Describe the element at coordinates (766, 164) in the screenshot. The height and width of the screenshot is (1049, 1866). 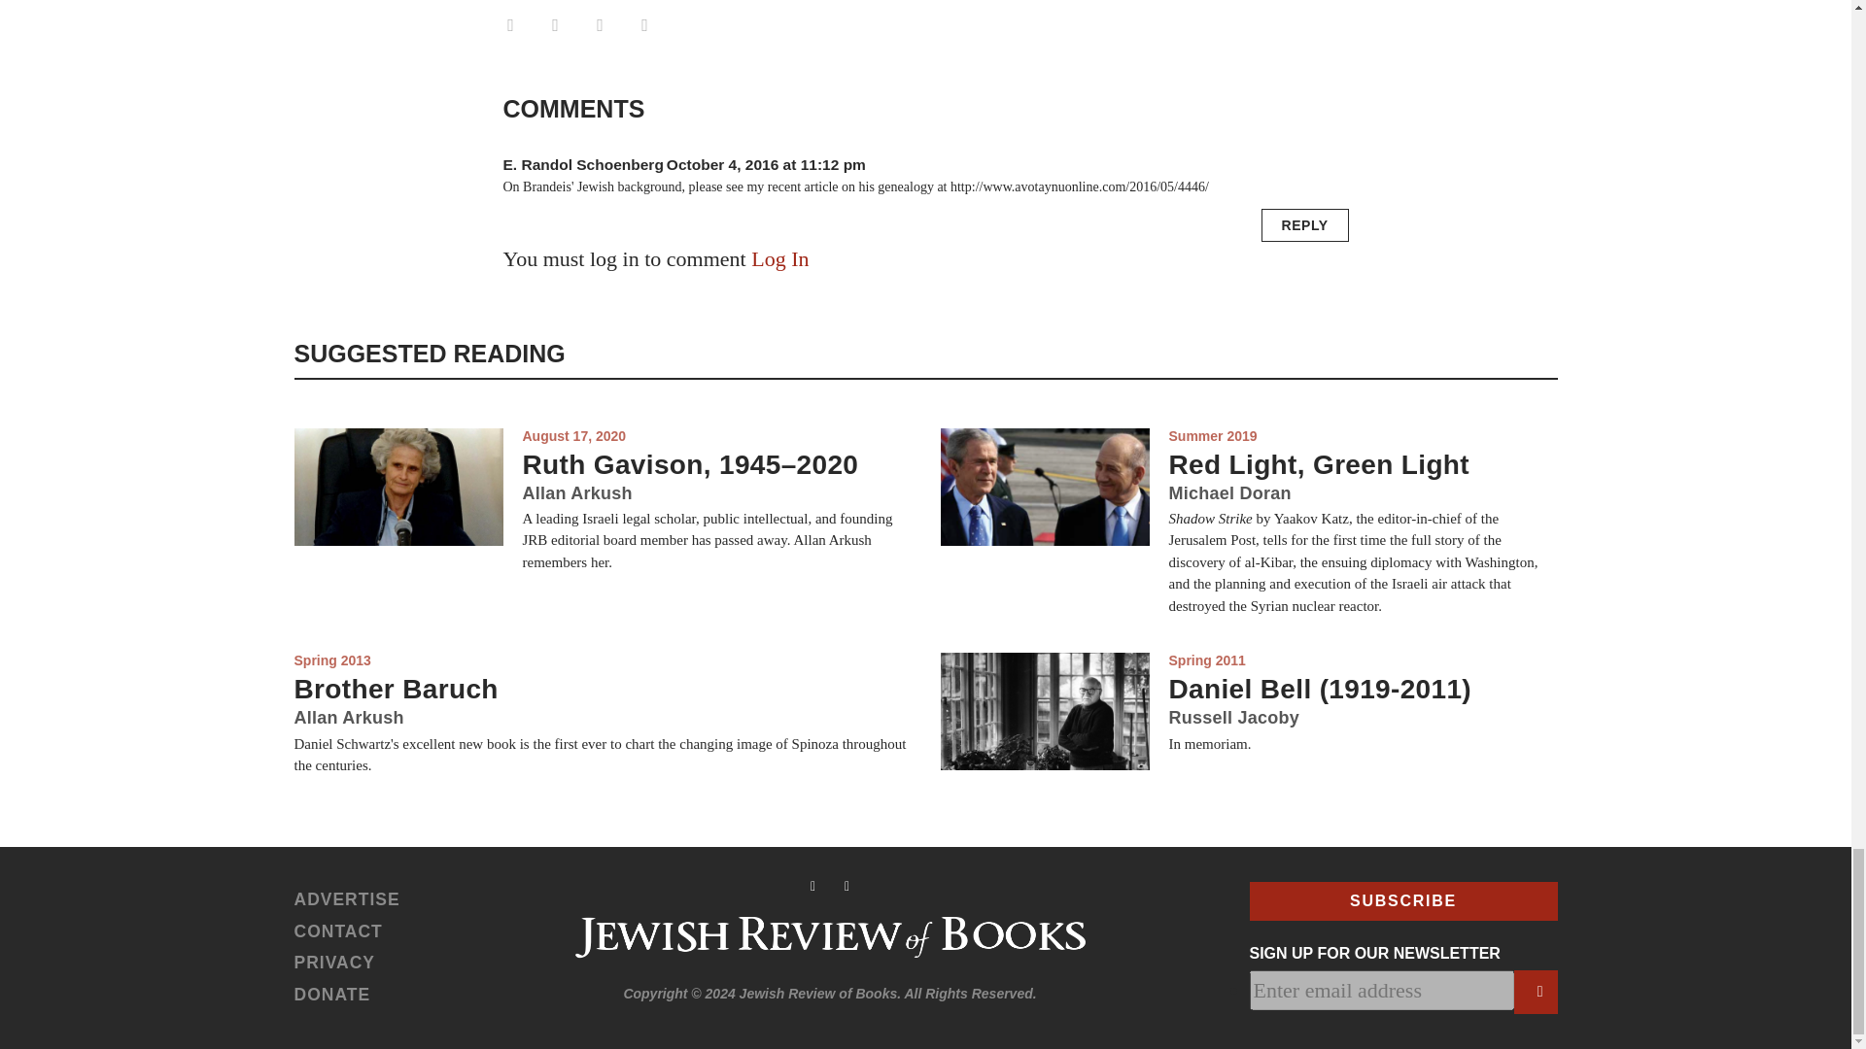
I see `October 4, 2016 at 11:12 pm` at that location.